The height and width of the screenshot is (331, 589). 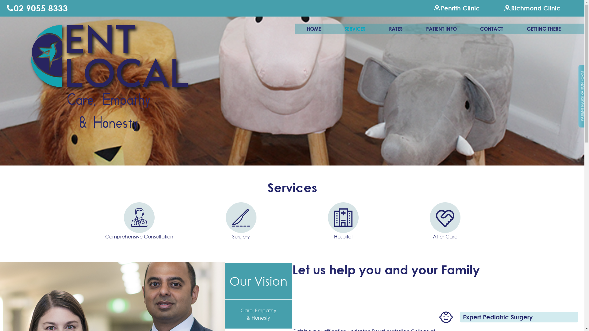 What do you see at coordinates (258, 314) in the screenshot?
I see `Care, Empathy
& Honesty` at bounding box center [258, 314].